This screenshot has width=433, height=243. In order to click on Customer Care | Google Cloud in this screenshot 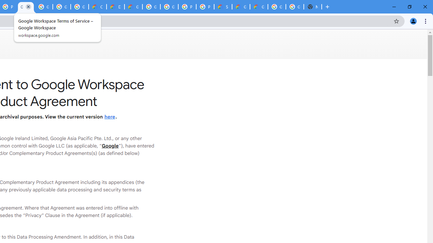, I will do `click(97, 7)`.